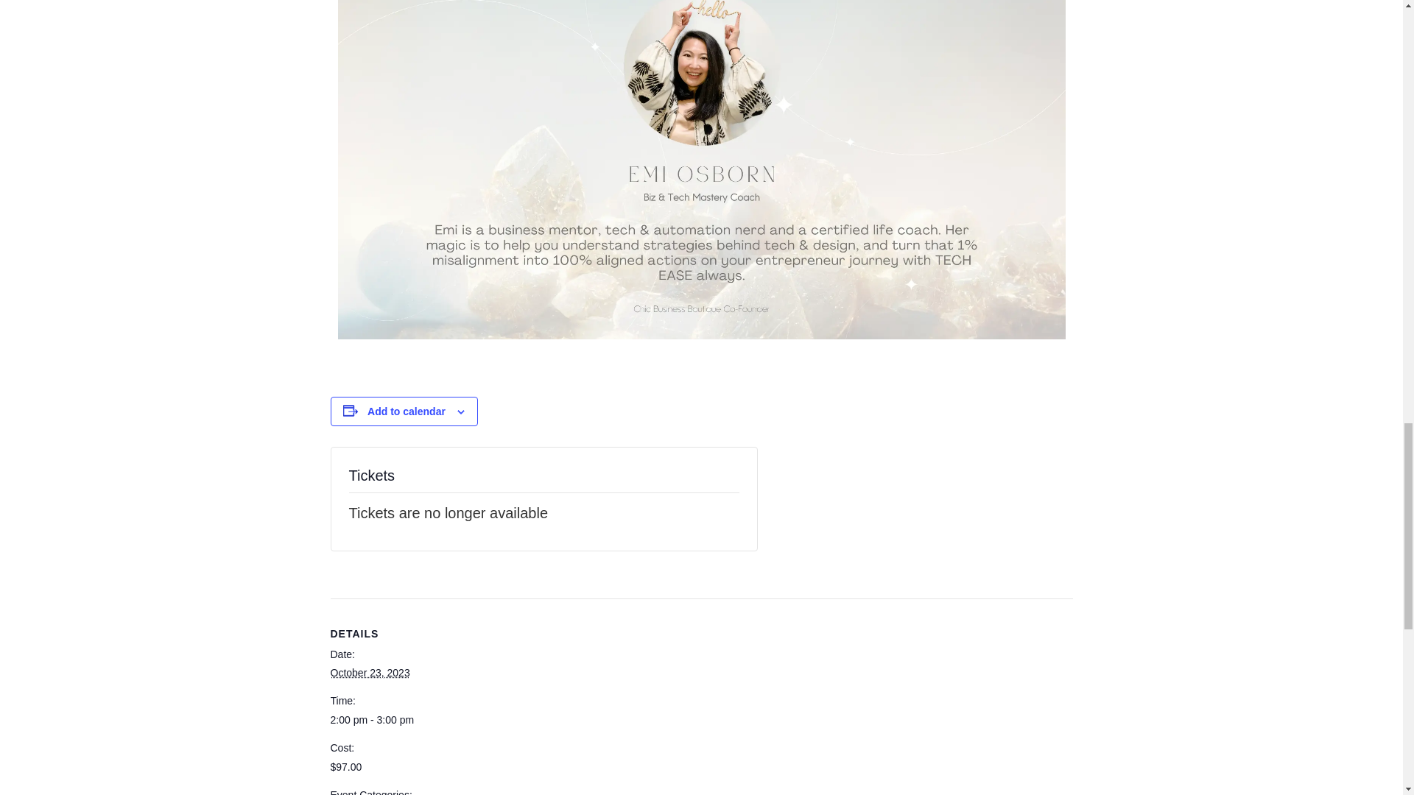  What do you see at coordinates (407, 411) in the screenshot?
I see `Add to calendar` at bounding box center [407, 411].